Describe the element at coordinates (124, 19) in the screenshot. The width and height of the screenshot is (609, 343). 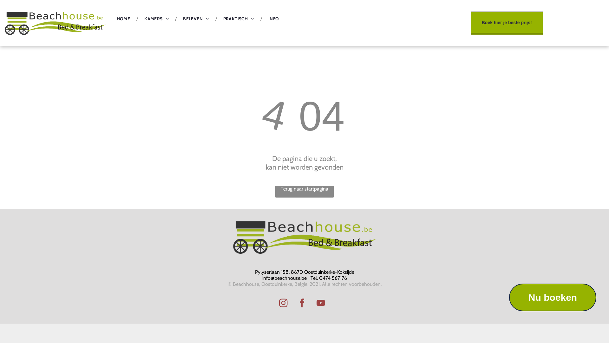
I see `HOME` at that location.